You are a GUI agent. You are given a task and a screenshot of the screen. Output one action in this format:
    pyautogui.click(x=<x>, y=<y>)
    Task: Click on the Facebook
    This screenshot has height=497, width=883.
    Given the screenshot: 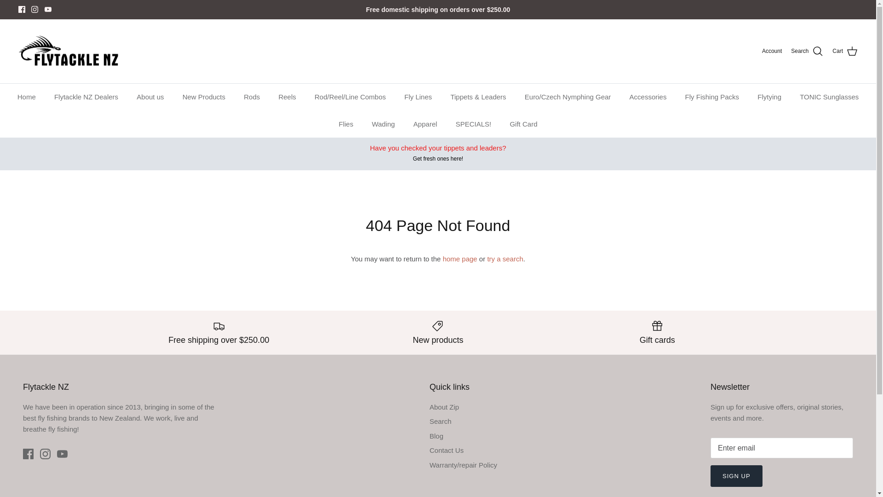 What is the action you would take?
    pyautogui.click(x=28, y=454)
    